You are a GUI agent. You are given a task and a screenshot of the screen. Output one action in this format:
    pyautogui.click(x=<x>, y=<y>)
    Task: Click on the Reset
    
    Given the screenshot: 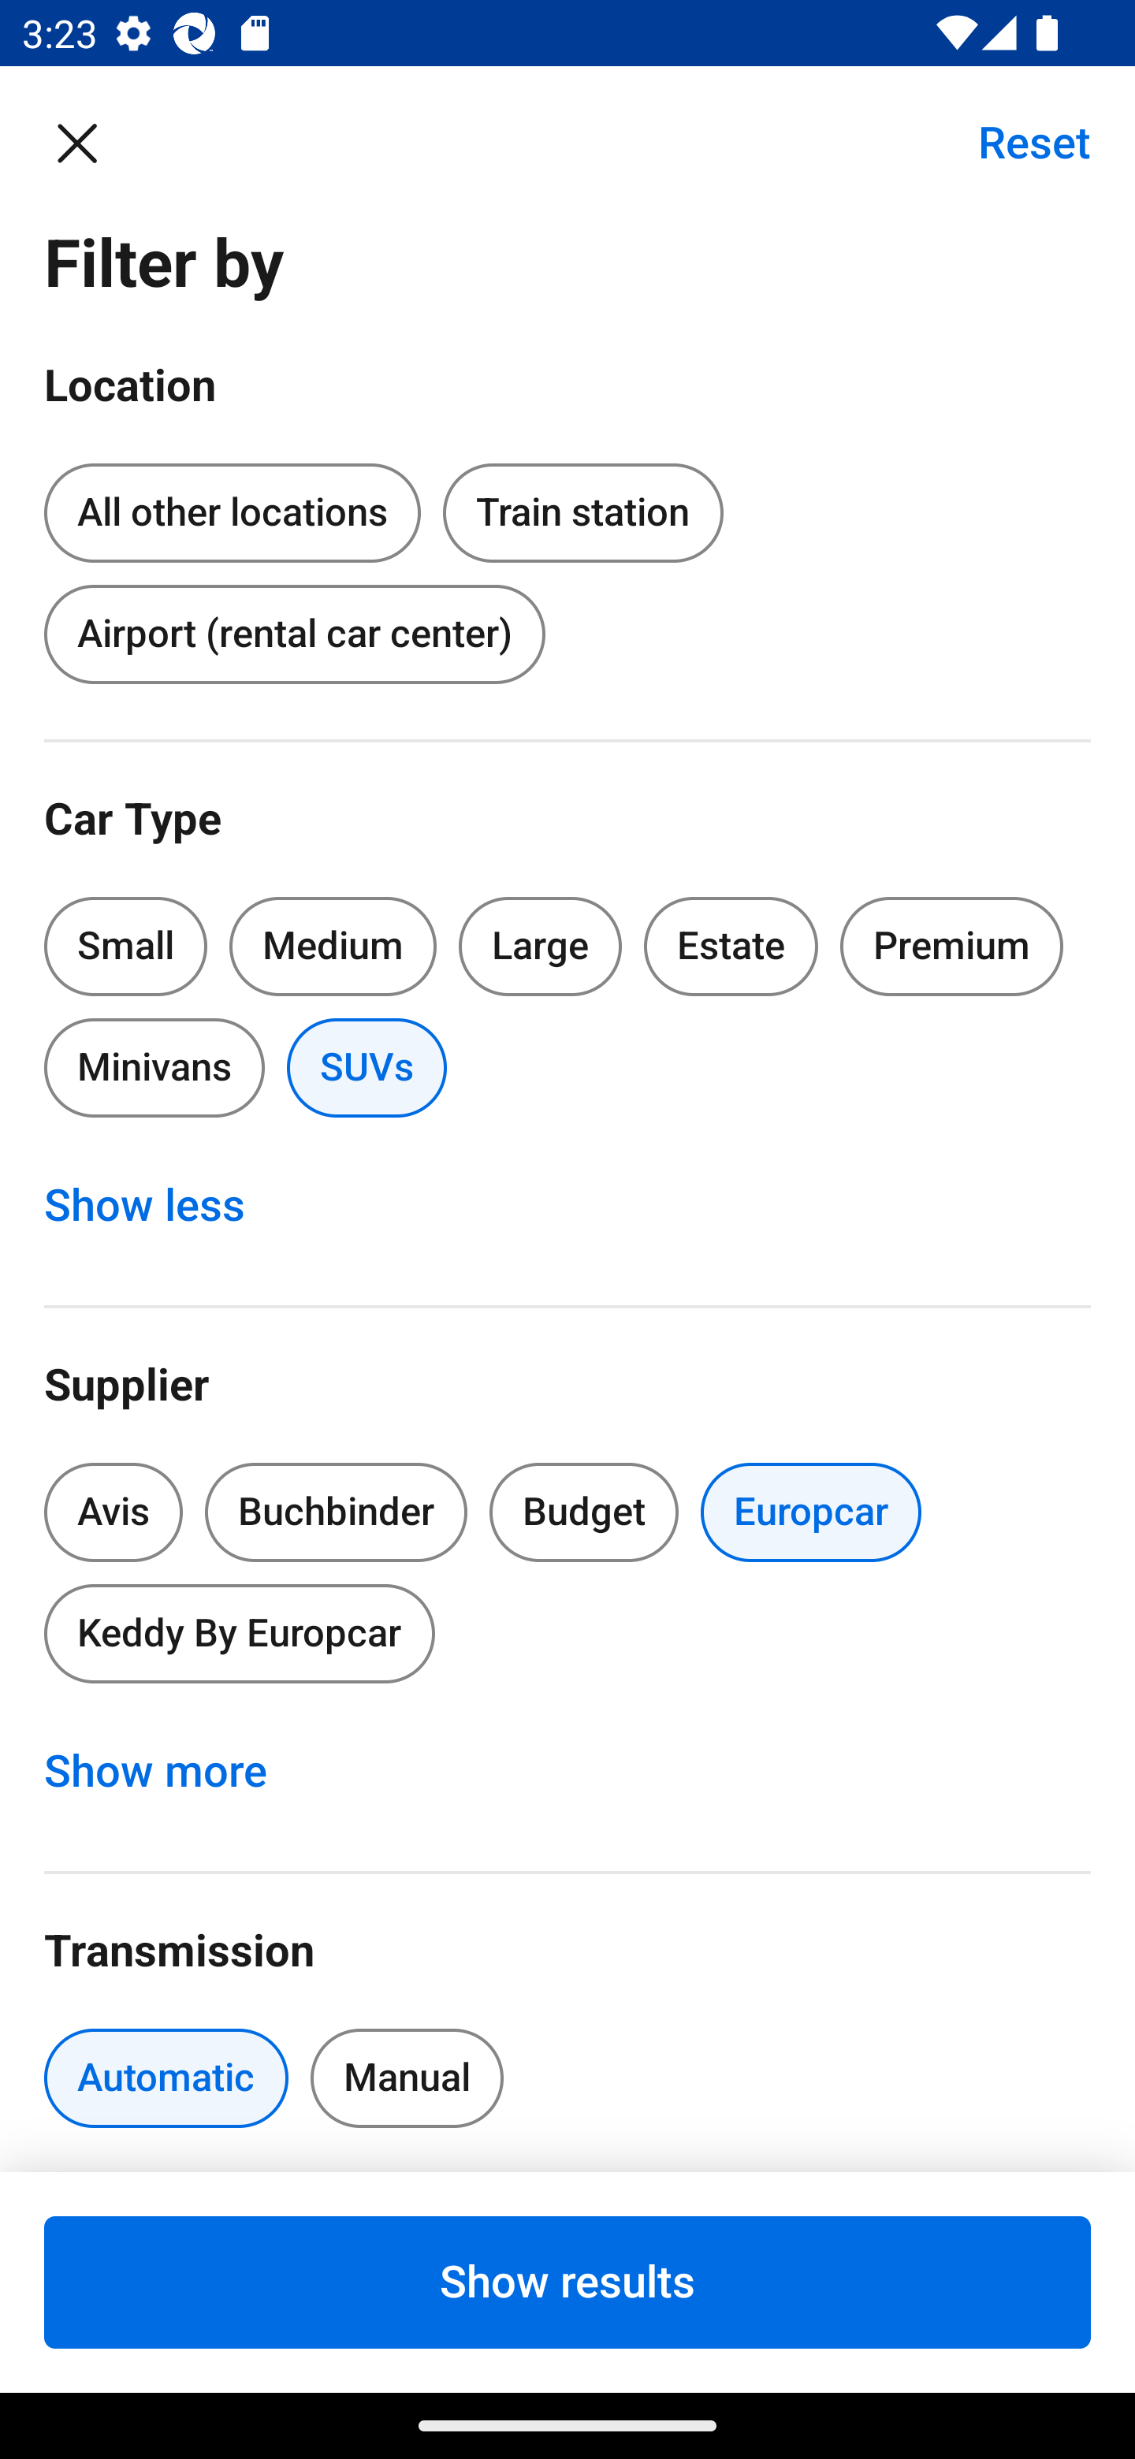 What is the action you would take?
    pyautogui.click(x=1018, y=142)
    